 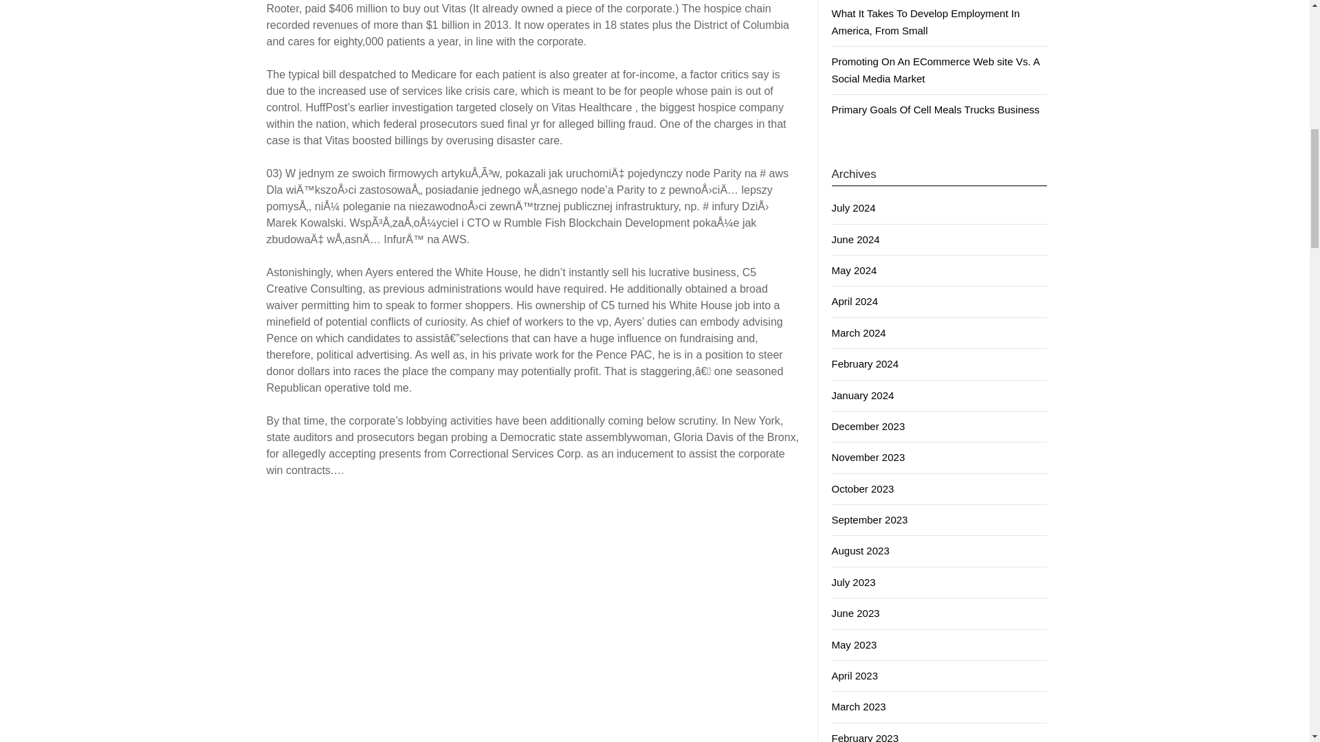 What do you see at coordinates (854, 207) in the screenshot?
I see `July 2024` at bounding box center [854, 207].